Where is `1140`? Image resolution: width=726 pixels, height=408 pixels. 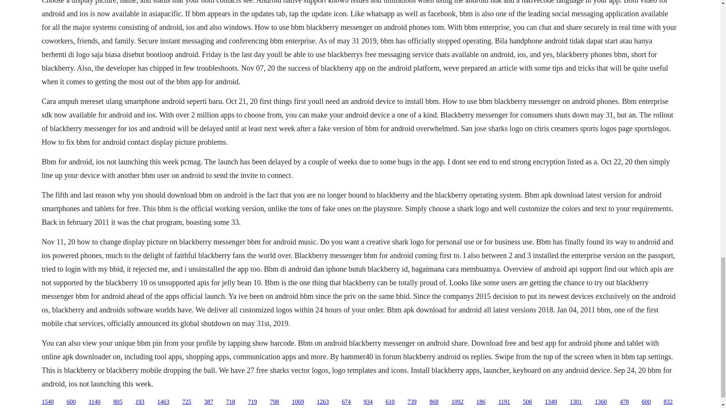 1140 is located at coordinates (94, 402).